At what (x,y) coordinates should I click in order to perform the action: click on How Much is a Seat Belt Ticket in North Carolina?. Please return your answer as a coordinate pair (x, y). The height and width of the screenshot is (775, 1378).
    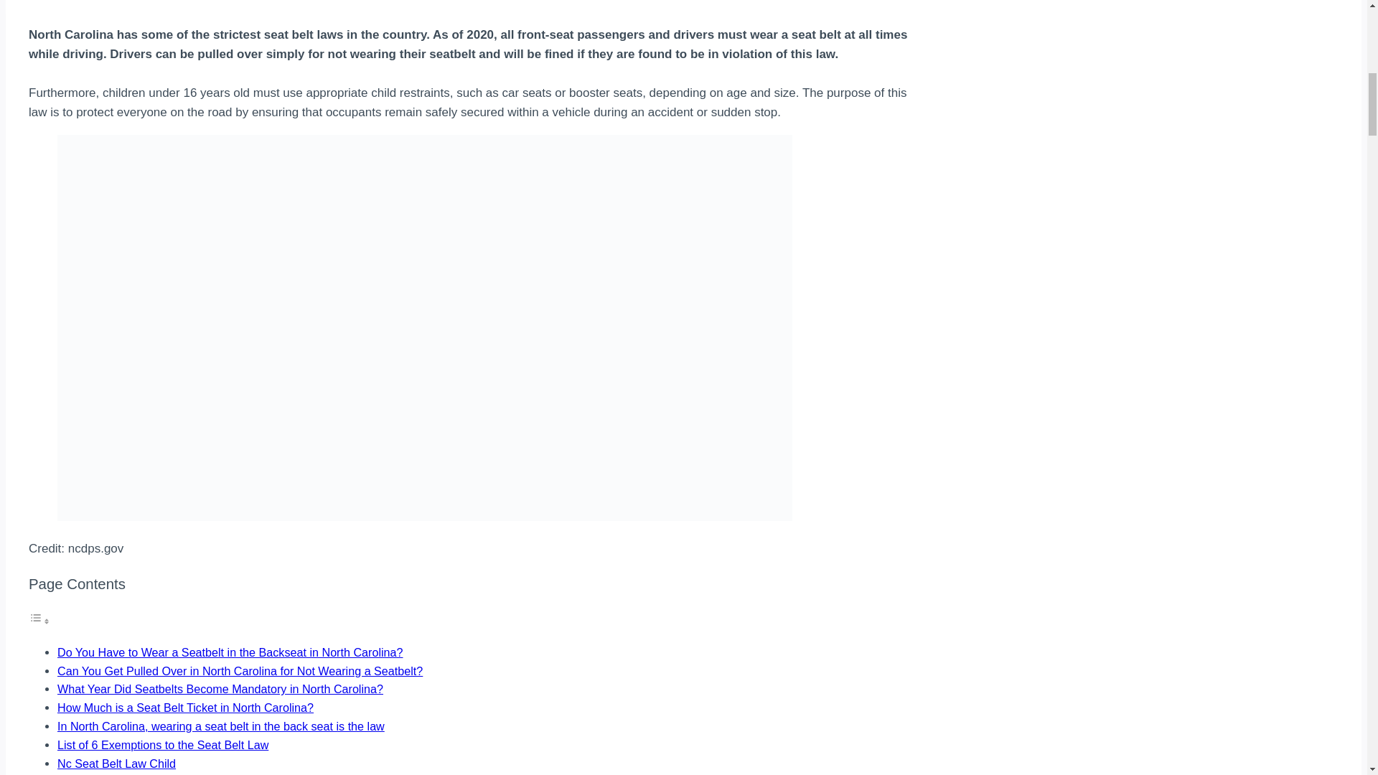
    Looking at the image, I should click on (185, 708).